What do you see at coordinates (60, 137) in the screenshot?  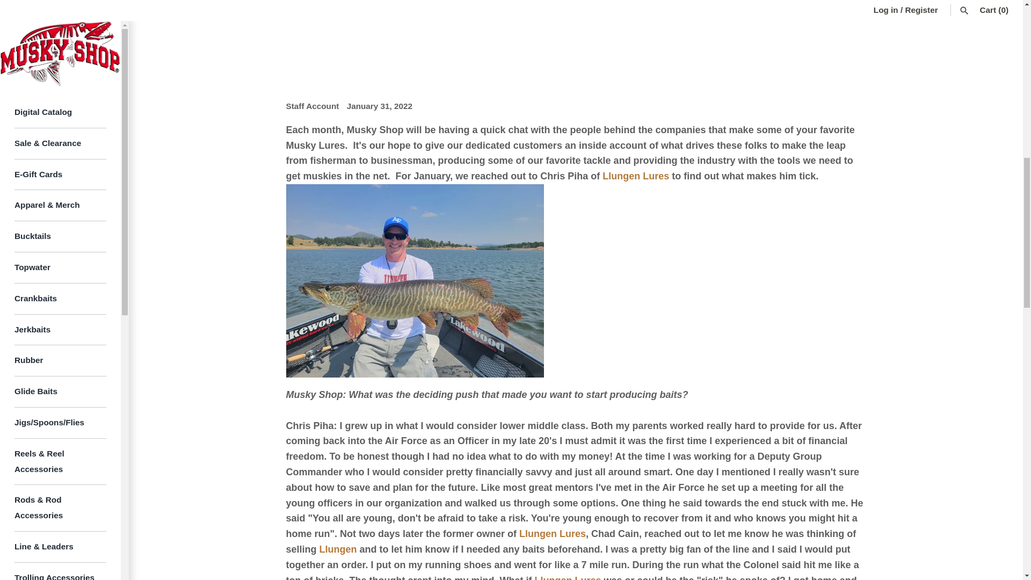 I see `Sunglasses` at bounding box center [60, 137].